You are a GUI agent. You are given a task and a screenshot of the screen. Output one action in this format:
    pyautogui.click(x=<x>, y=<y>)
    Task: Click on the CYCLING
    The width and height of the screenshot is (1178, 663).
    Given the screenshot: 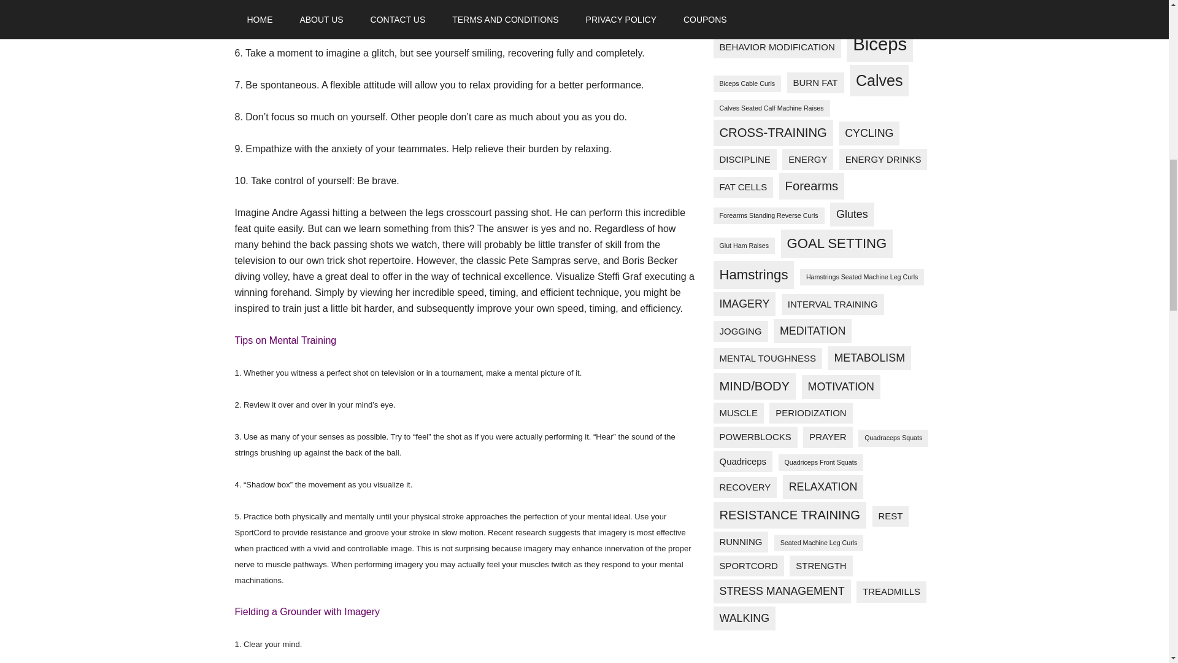 What is the action you would take?
    pyautogui.click(x=869, y=133)
    